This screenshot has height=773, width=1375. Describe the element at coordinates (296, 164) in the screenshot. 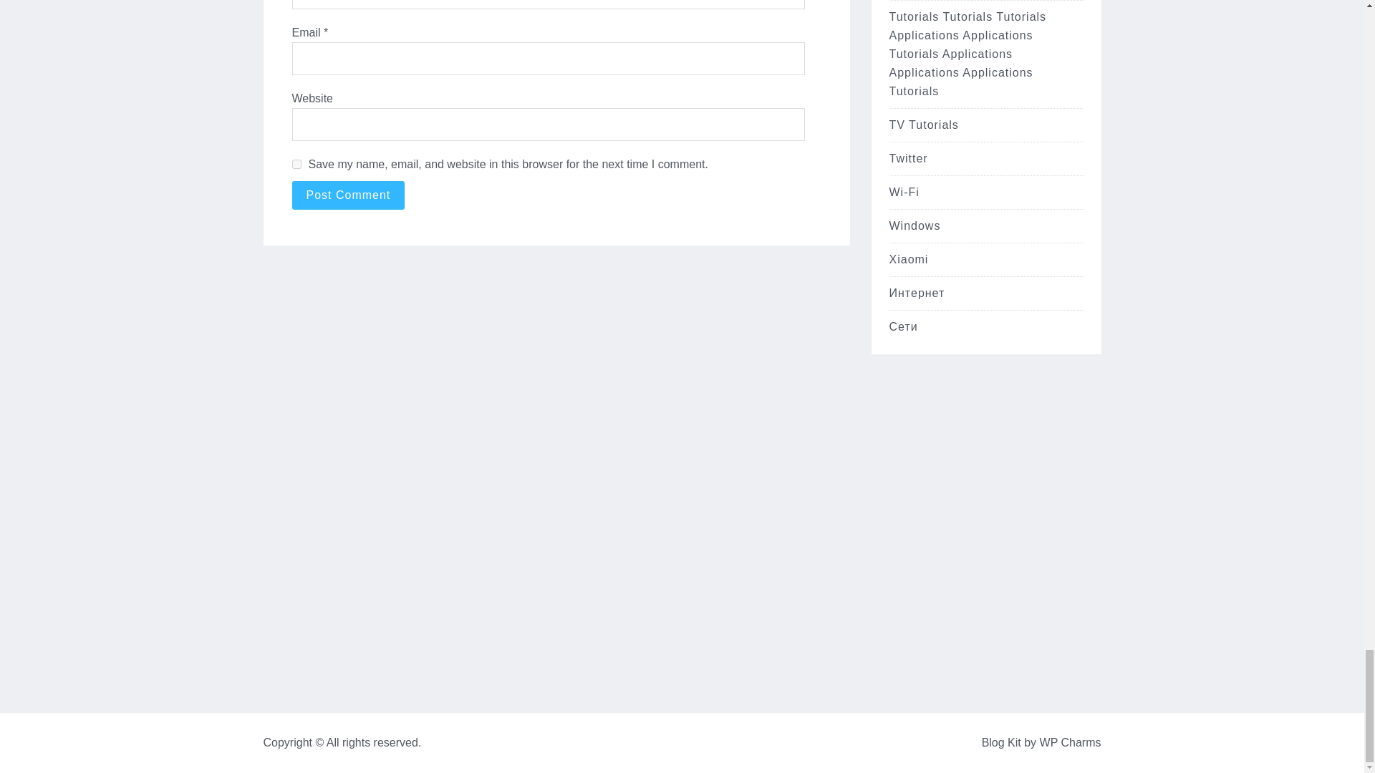

I see `yes` at that location.